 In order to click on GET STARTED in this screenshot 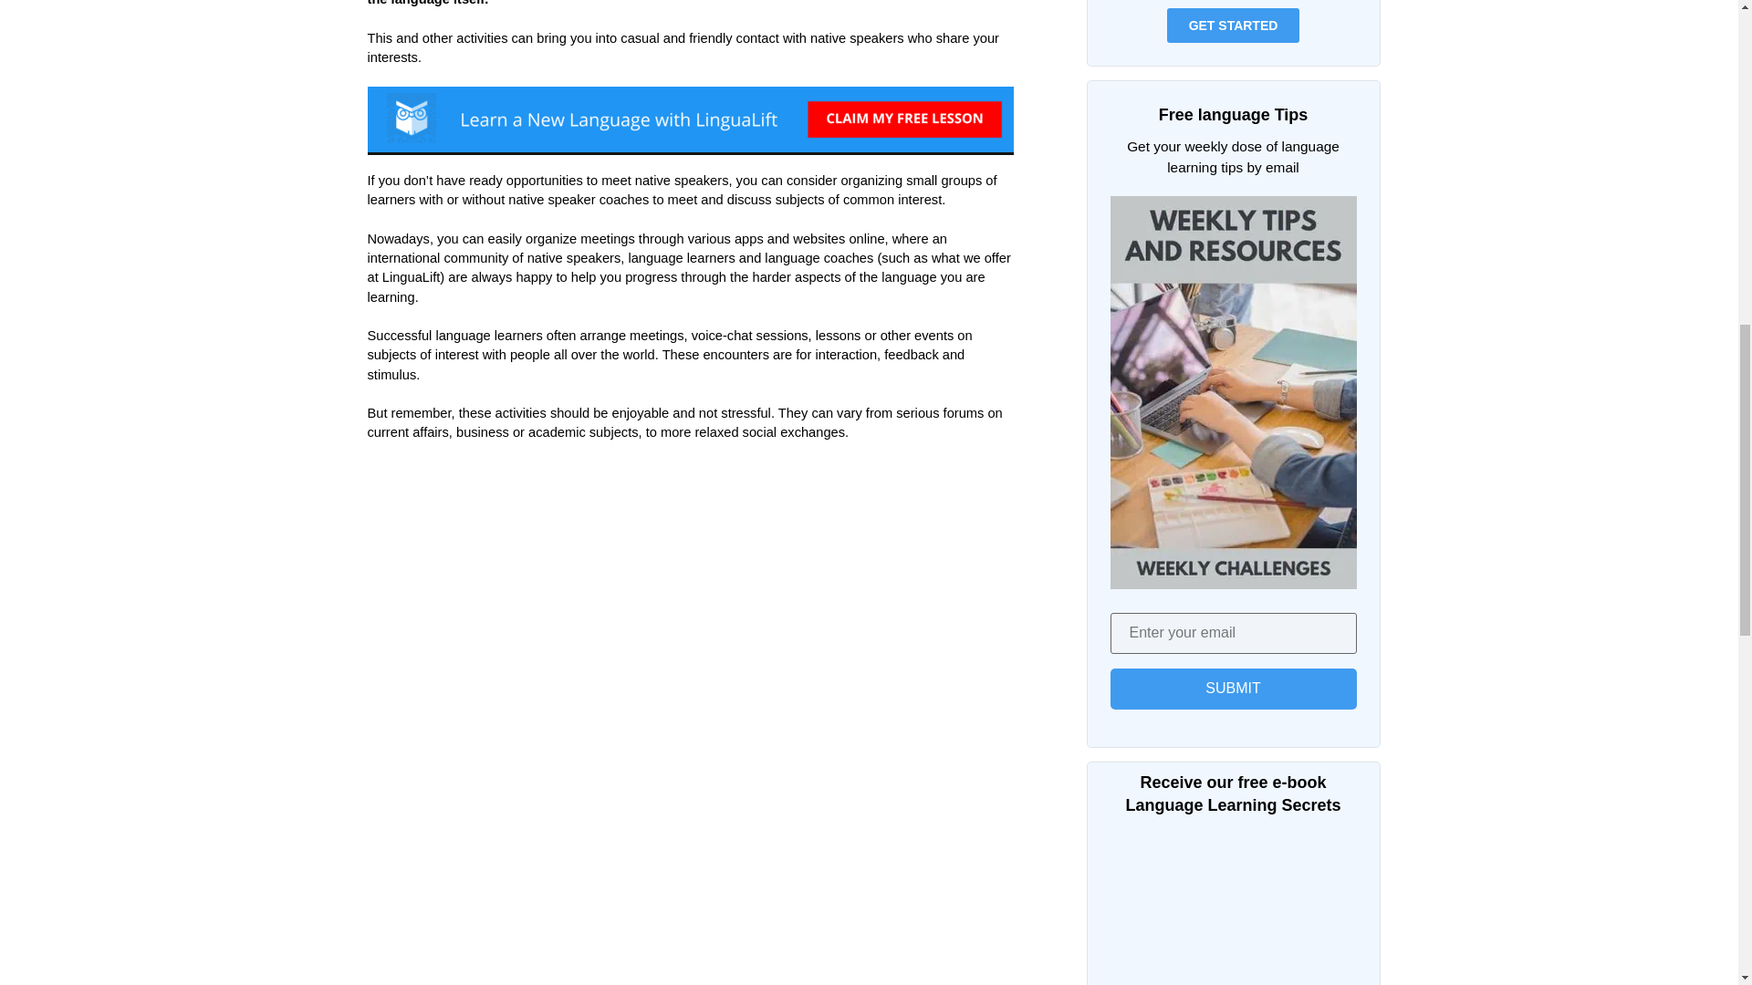, I will do `click(1233, 26)`.